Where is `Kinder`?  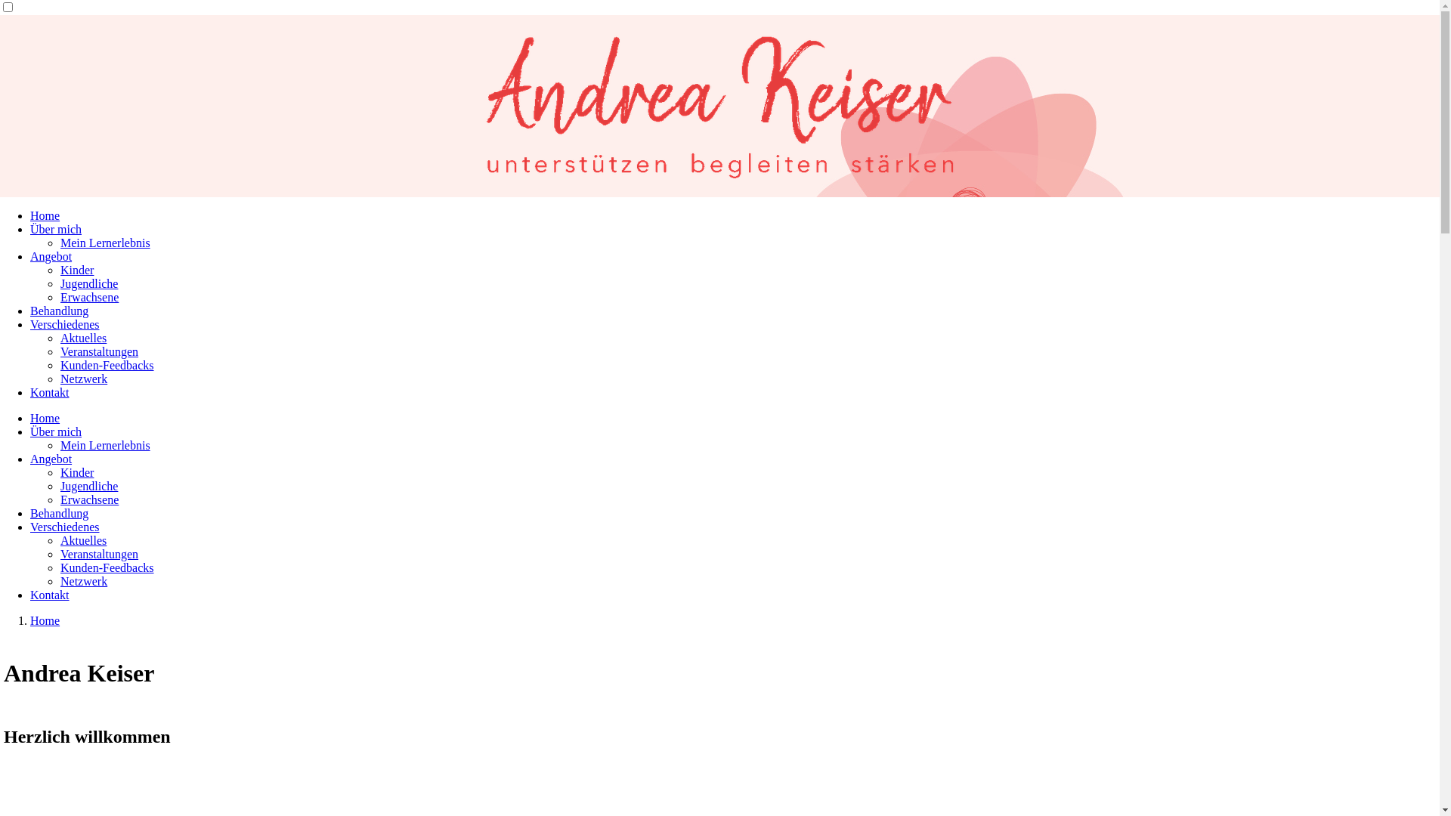 Kinder is located at coordinates (77, 473).